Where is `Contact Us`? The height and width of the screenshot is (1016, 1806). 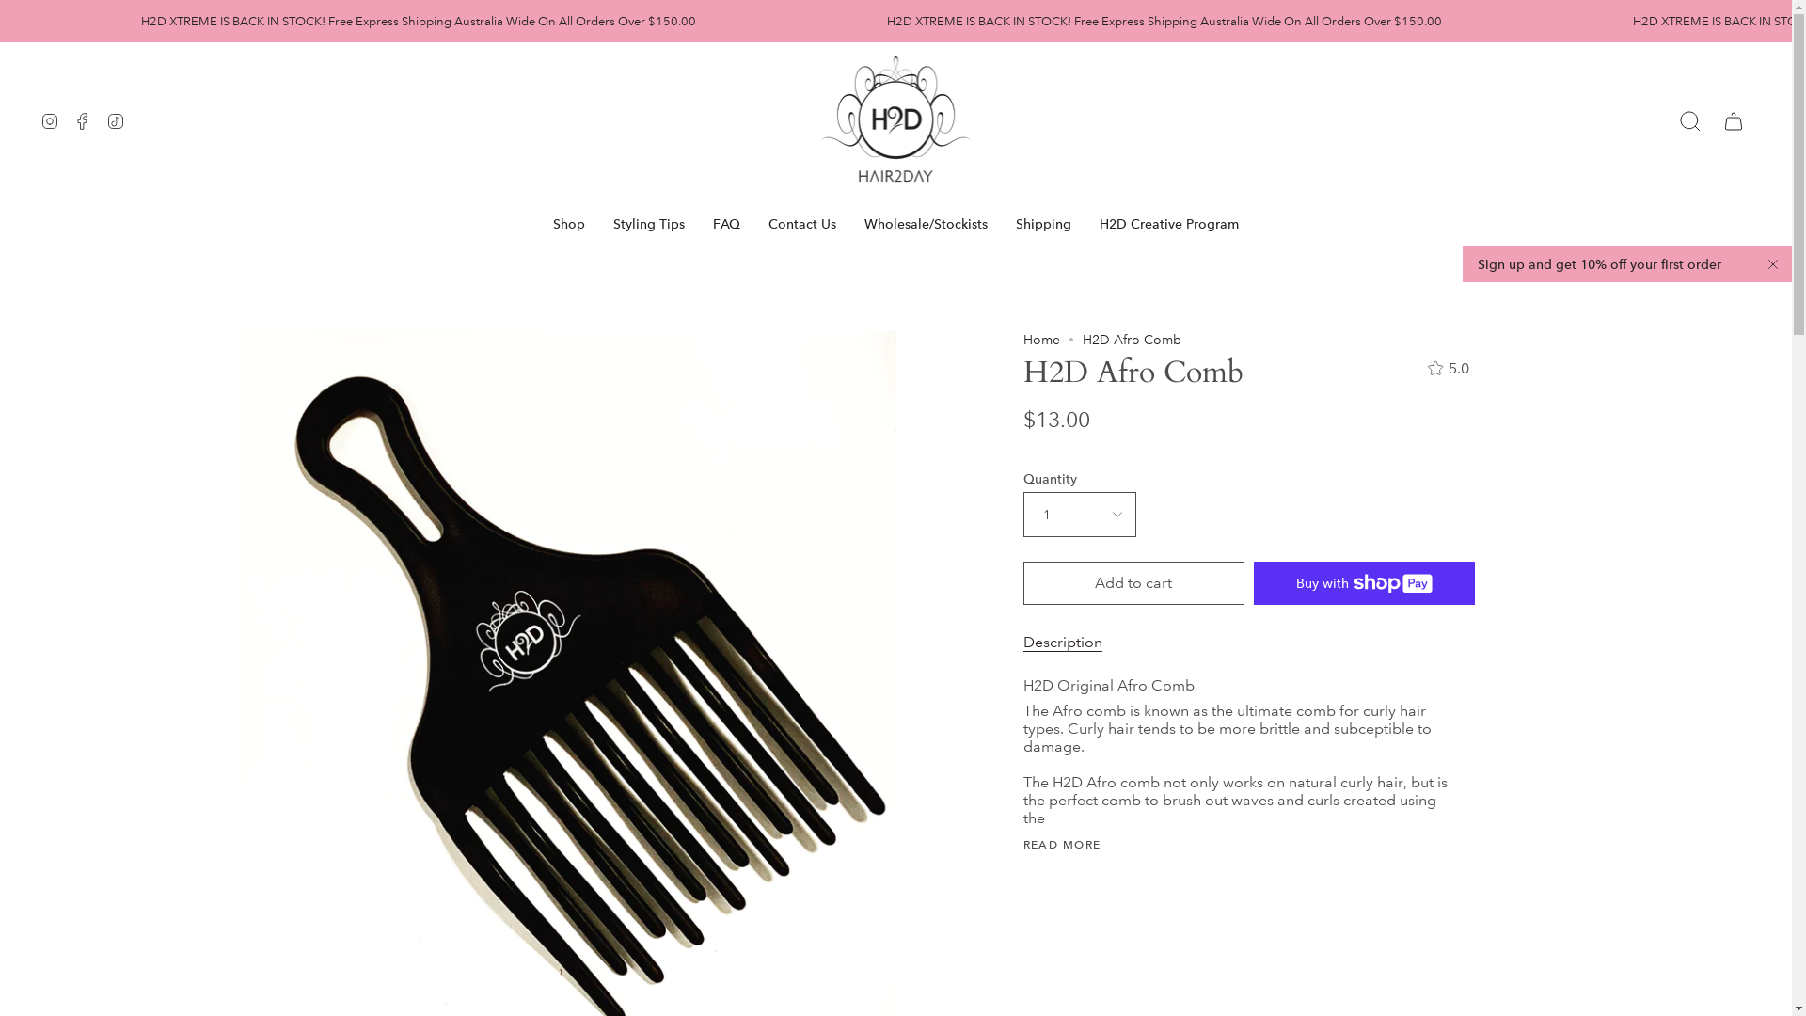 Contact Us is located at coordinates (802, 224).